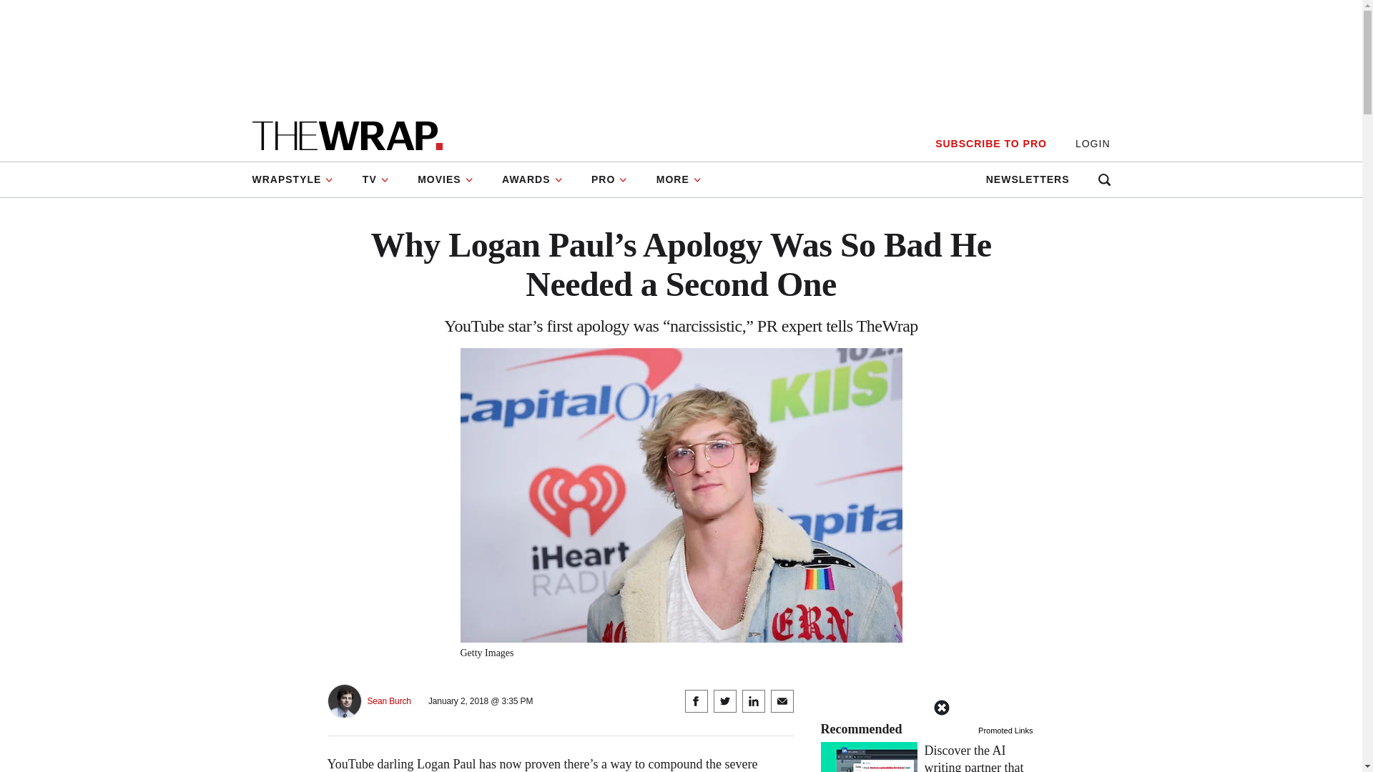 This screenshot has height=772, width=1373. Describe the element at coordinates (299, 179) in the screenshot. I see `WRAPSTYLE` at that location.